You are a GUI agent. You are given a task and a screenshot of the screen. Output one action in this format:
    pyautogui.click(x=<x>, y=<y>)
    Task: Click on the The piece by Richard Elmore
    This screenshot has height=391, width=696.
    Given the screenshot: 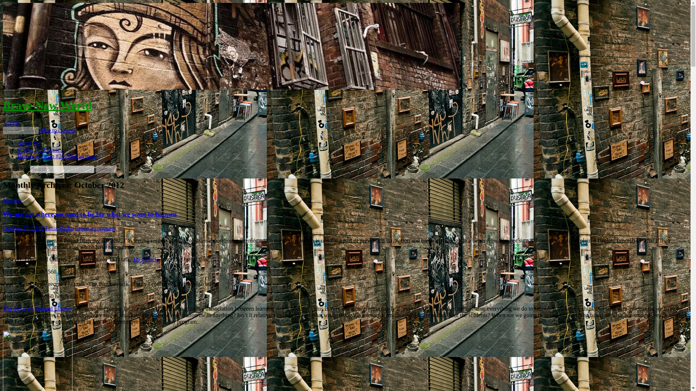 What is the action you would take?
    pyautogui.click(x=37, y=308)
    